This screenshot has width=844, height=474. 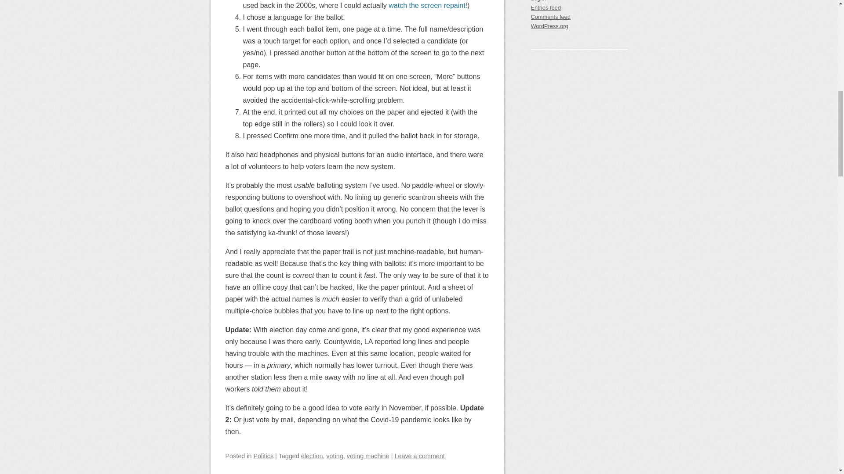 What do you see at coordinates (419, 456) in the screenshot?
I see `Leave a comment` at bounding box center [419, 456].